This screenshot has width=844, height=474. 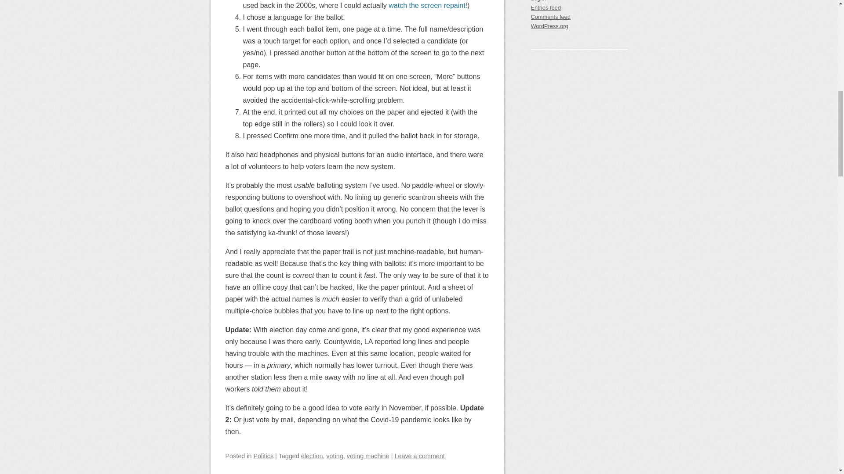 What do you see at coordinates (419, 456) in the screenshot?
I see `Leave a comment` at bounding box center [419, 456].